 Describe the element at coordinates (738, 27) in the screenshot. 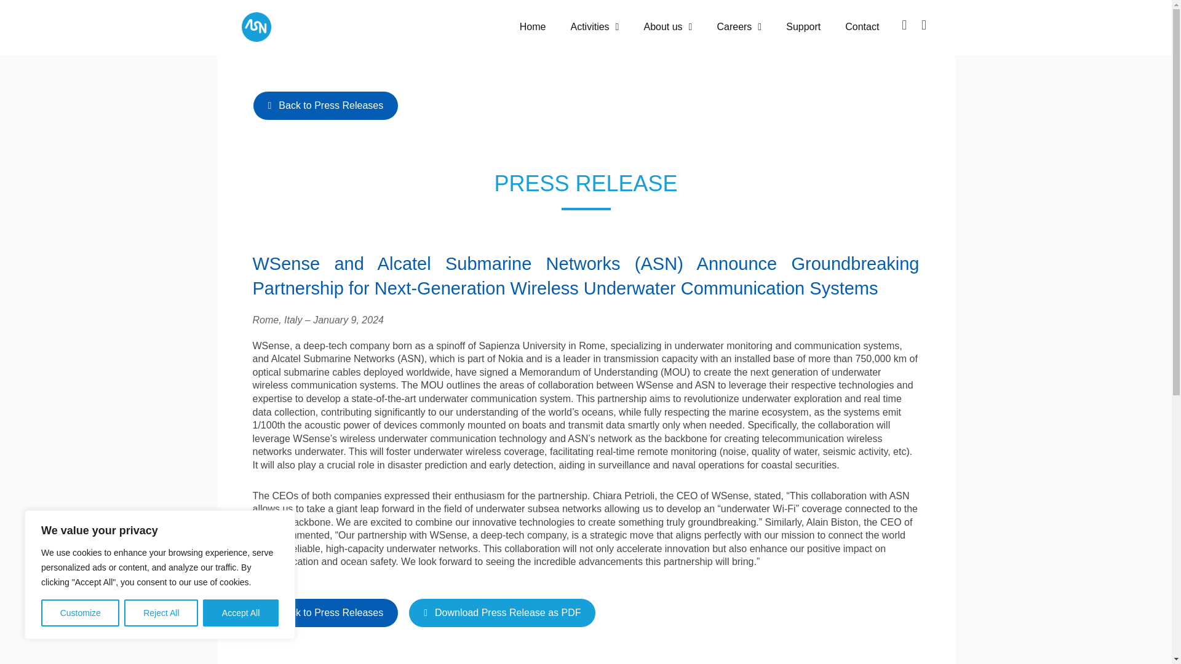

I see `Careers` at that location.